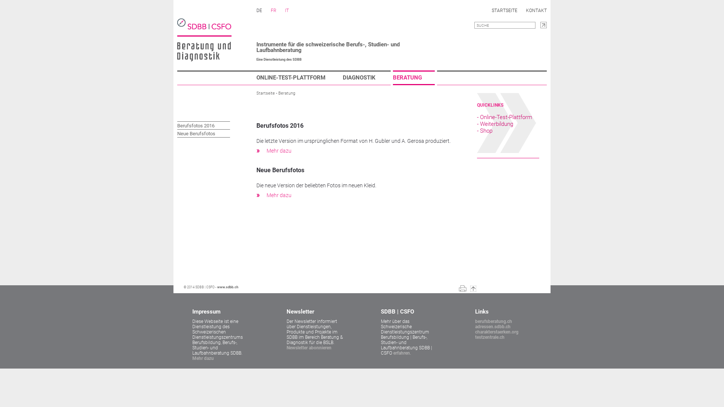 The height and width of the screenshot is (407, 724). I want to click on Beratung, so click(287, 93).